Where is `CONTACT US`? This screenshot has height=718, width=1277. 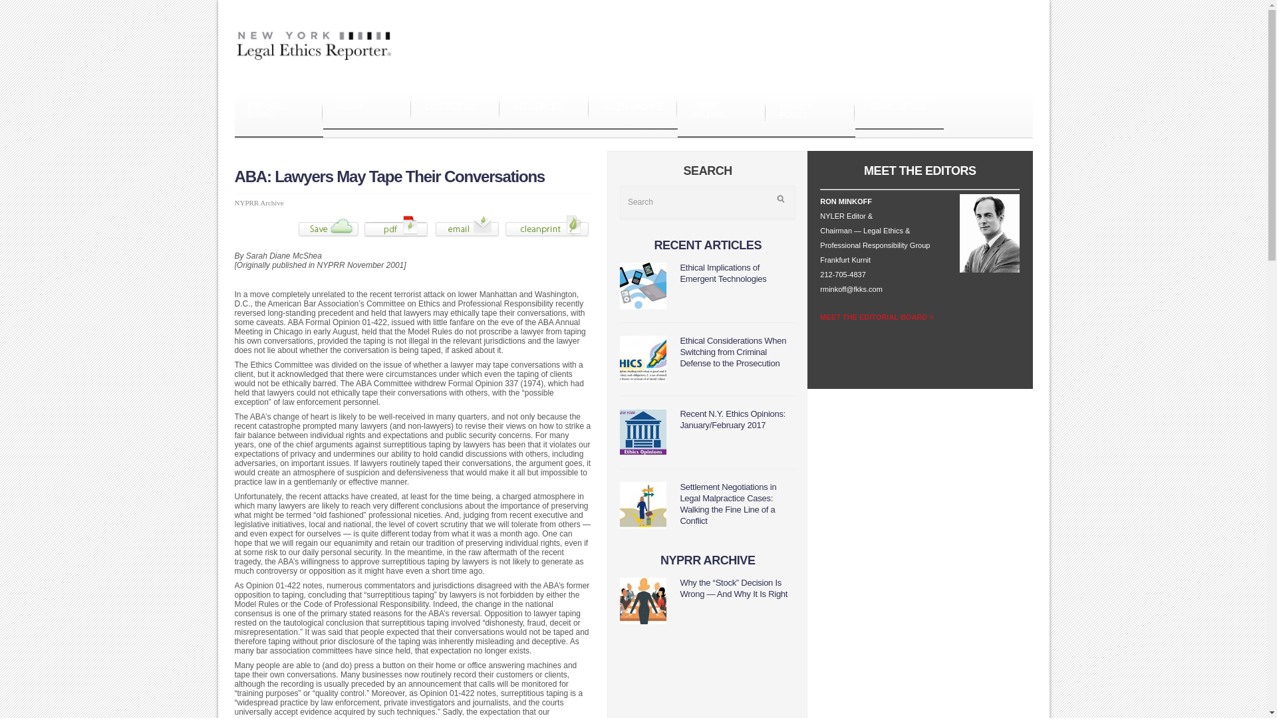
CONTACT US is located at coordinates (456, 110).